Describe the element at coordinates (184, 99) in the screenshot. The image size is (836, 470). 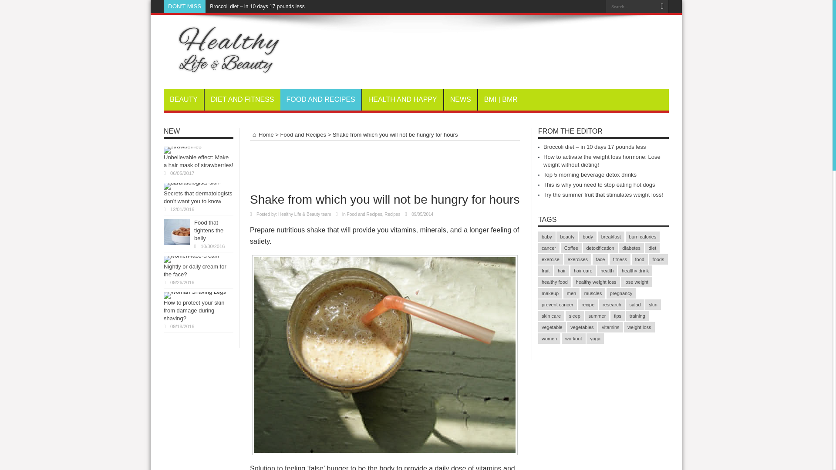
I see `BEAUTY` at that location.